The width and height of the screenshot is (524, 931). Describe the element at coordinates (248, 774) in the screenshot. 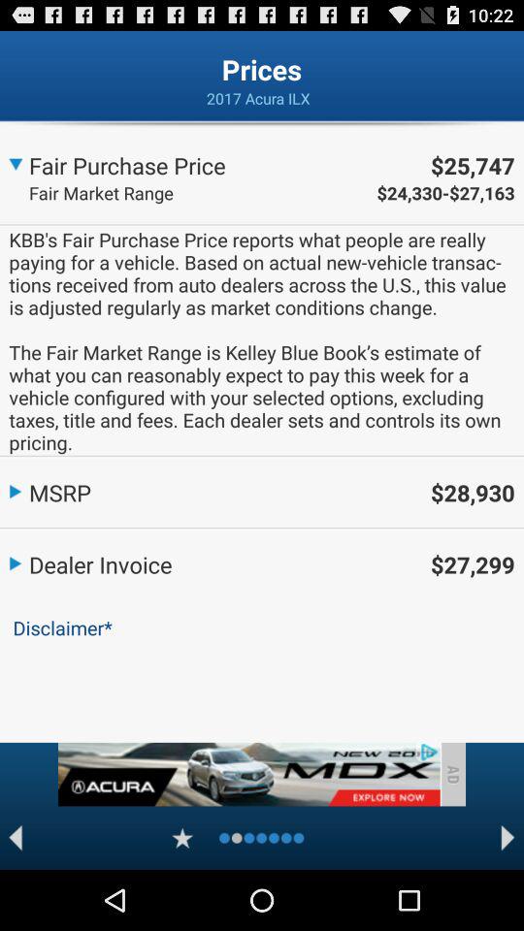

I see `go to advertising site` at that location.